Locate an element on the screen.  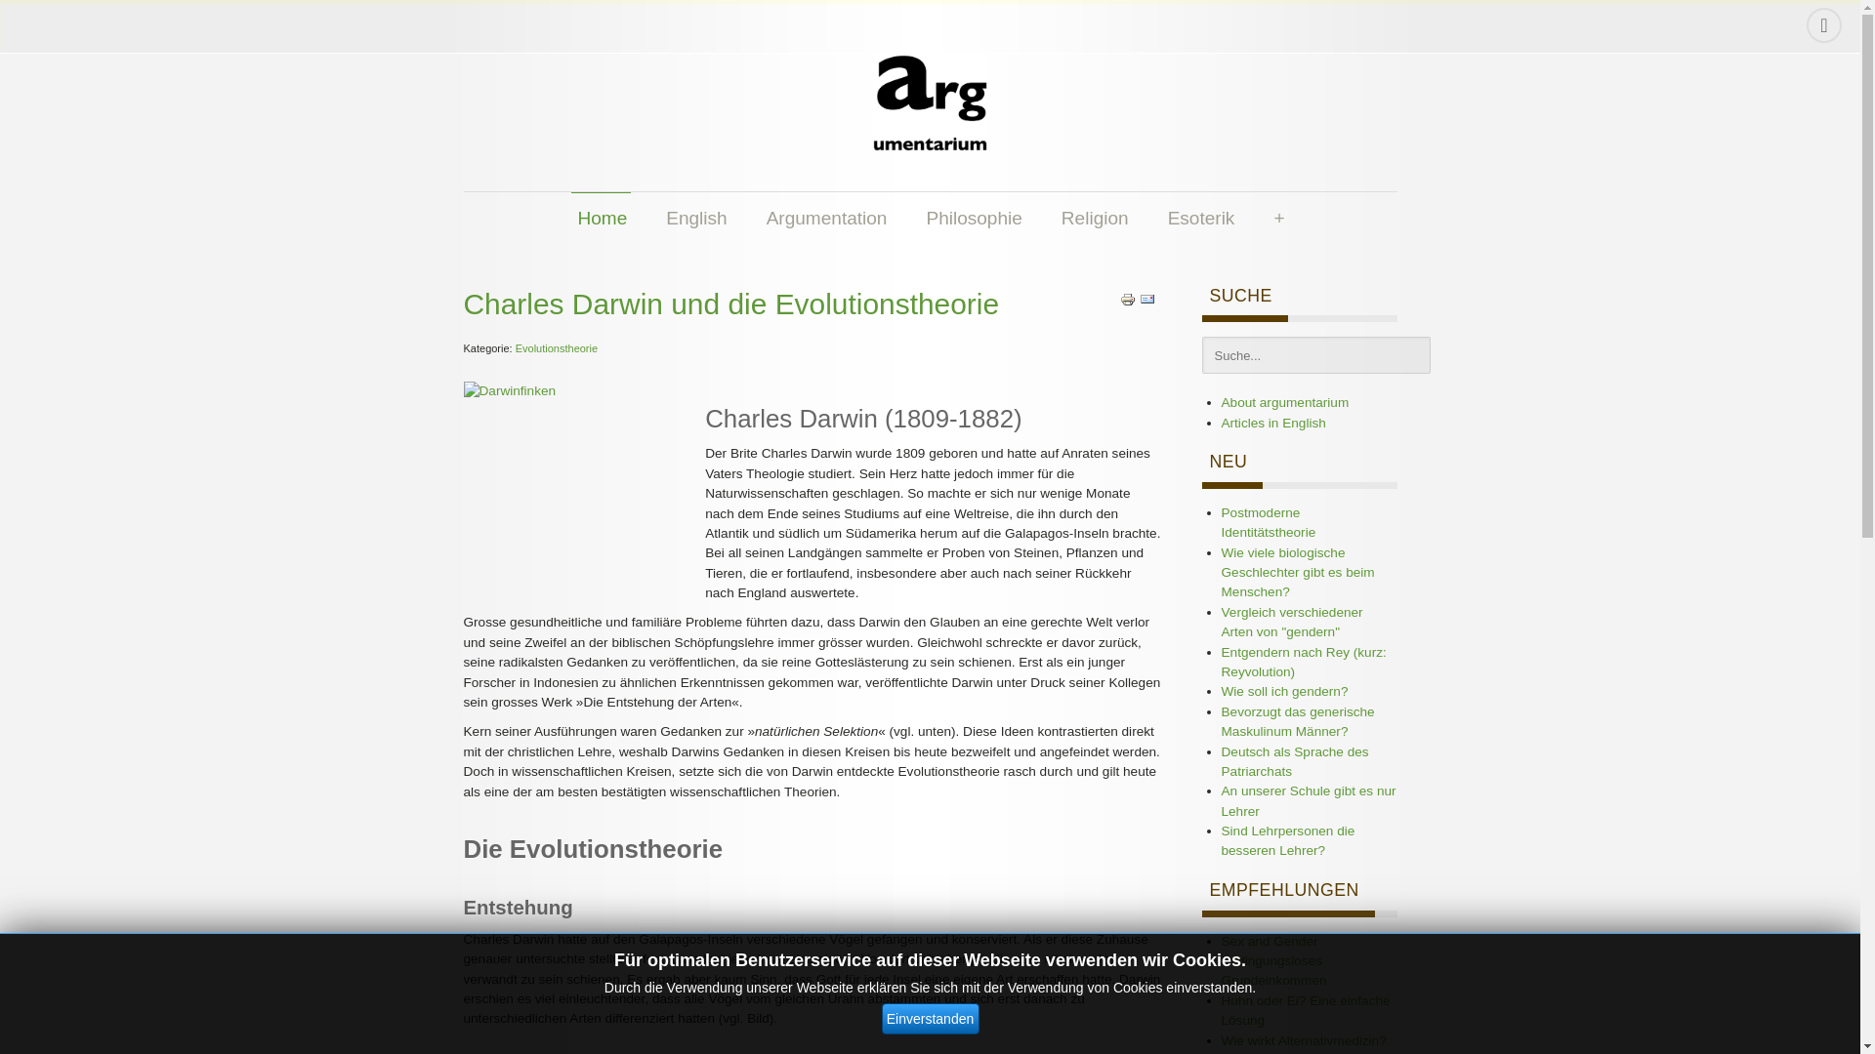
Wie wirkt Alternativmedizin? is located at coordinates (1303, 1040).